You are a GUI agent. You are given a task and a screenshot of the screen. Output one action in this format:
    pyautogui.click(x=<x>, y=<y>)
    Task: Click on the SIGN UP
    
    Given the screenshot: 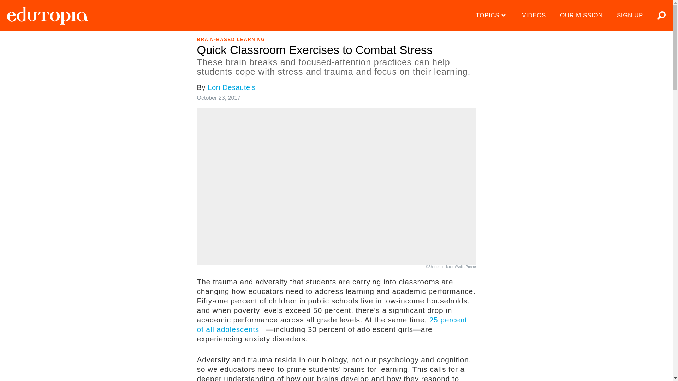 What is the action you would take?
    pyautogui.click(x=630, y=16)
    